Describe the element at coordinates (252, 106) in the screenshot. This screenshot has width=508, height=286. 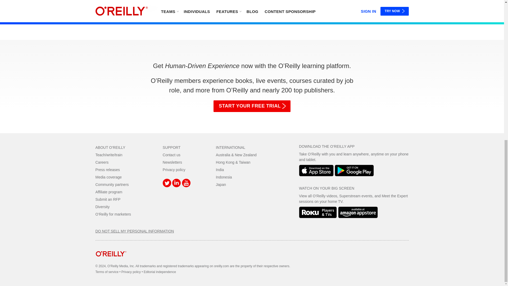
I see `START YOUR FREE TRIAL` at that location.